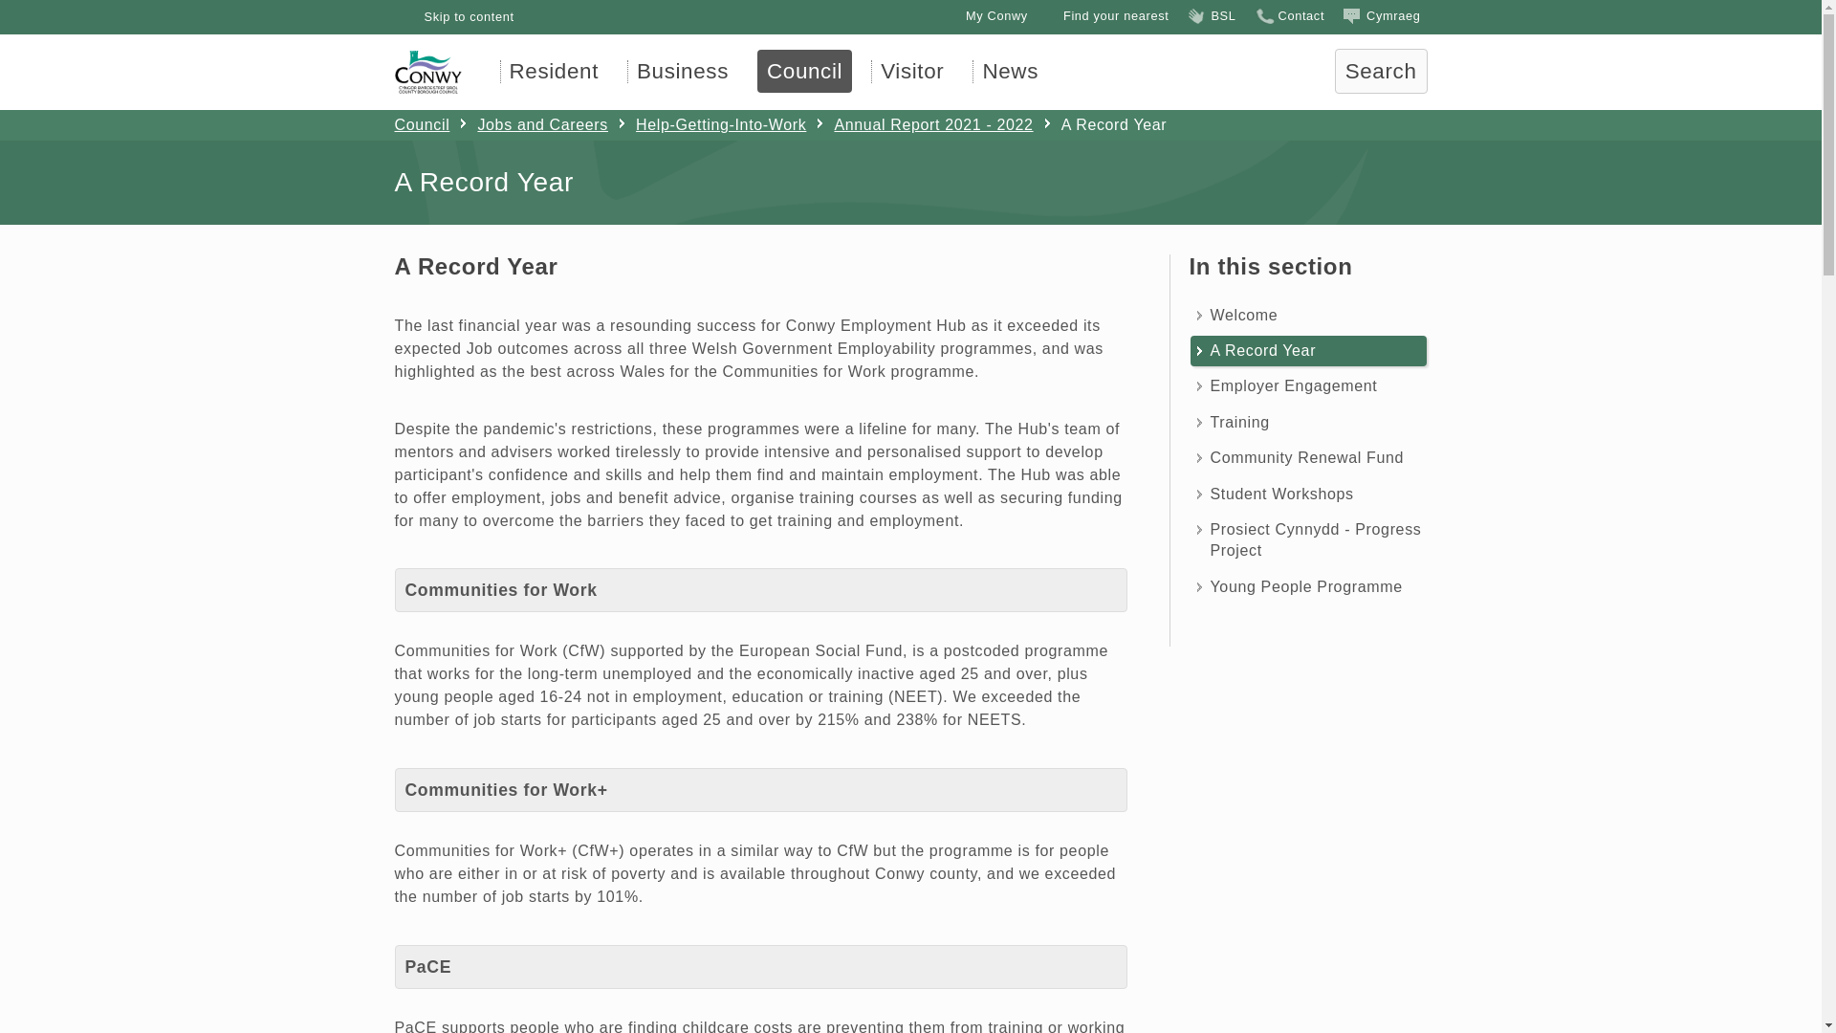 Image resolution: width=1836 pixels, height=1033 pixels. What do you see at coordinates (922, 124) in the screenshot?
I see `Annual Report 2021 - 2022` at bounding box center [922, 124].